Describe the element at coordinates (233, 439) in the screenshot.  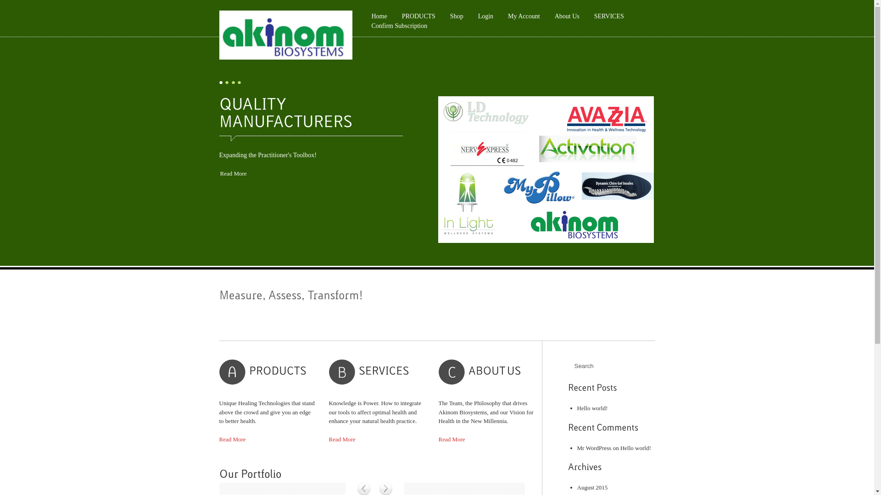
I see `Read More` at that location.